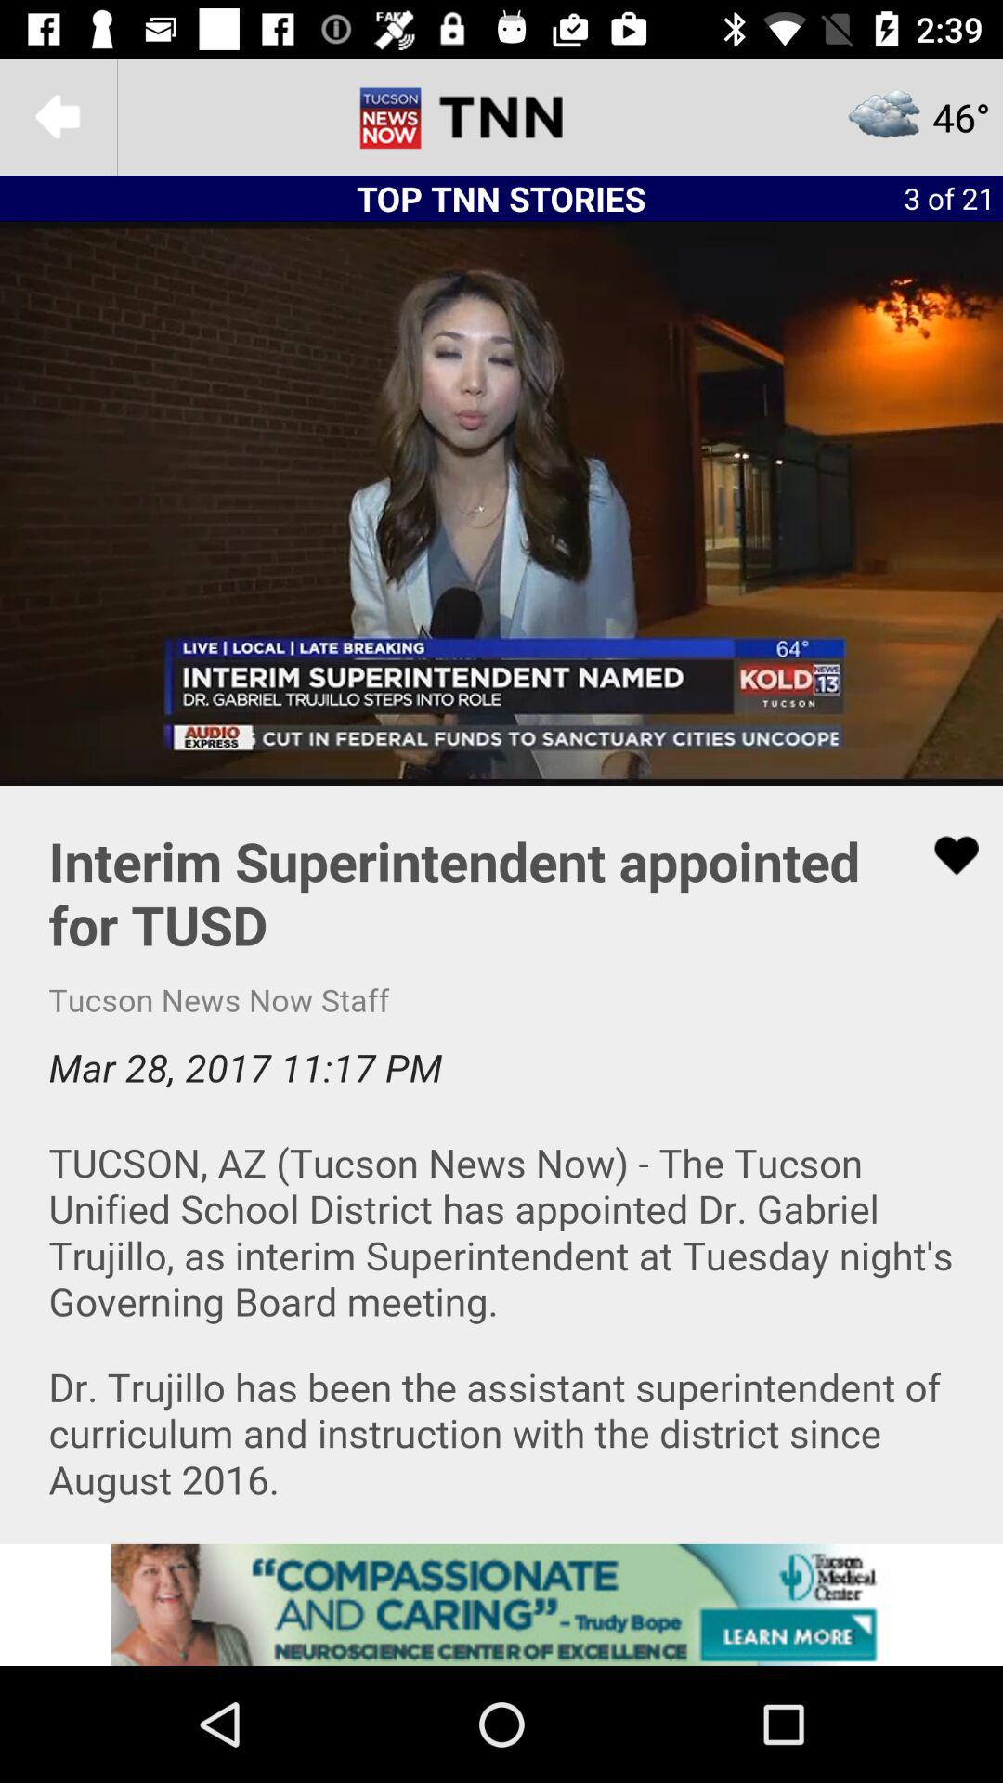  I want to click on go back, so click(59, 117).